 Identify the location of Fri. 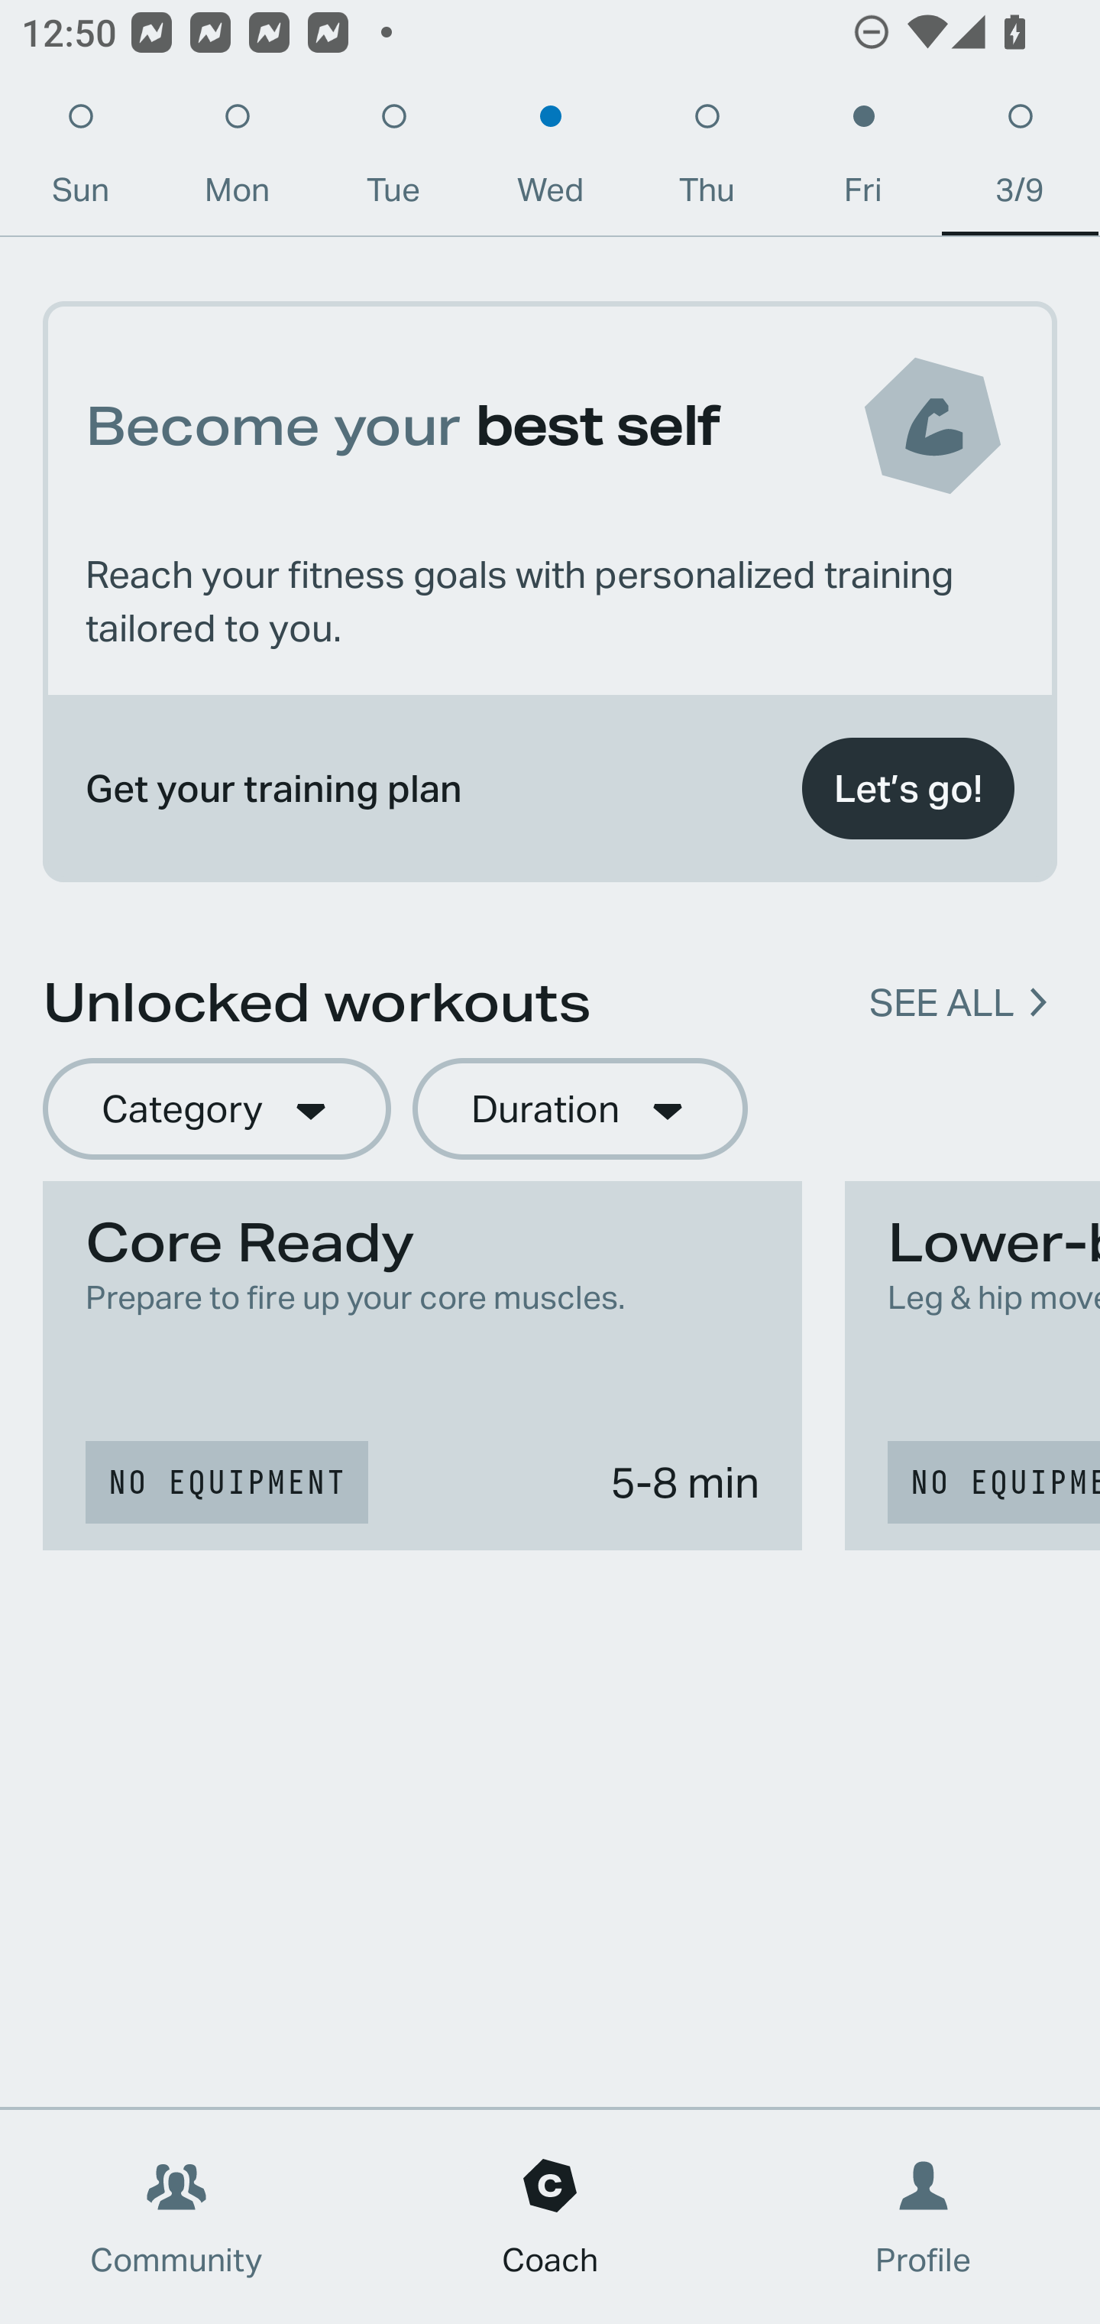
(863, 161).